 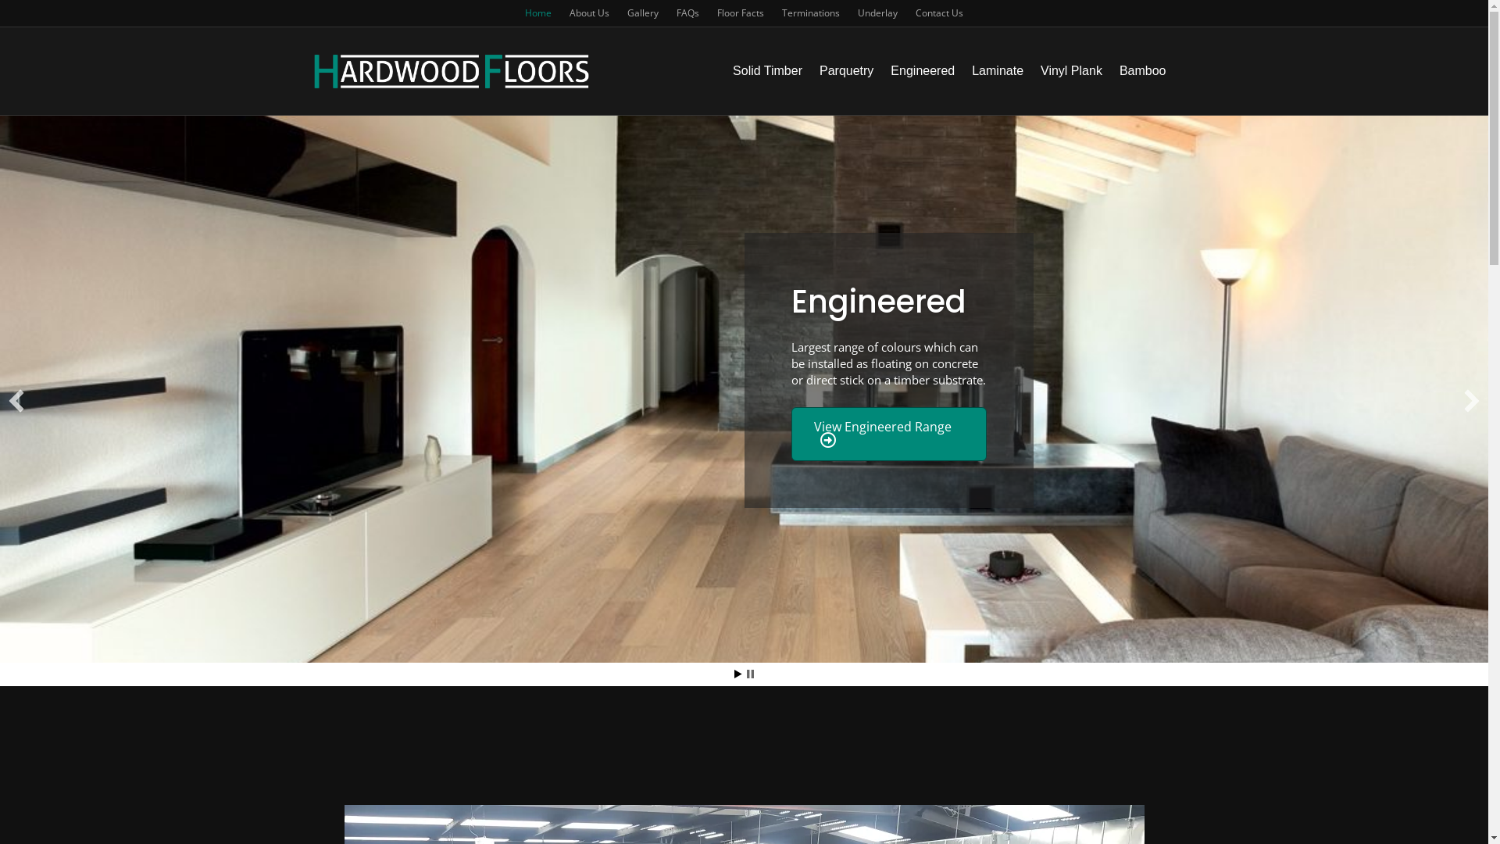 What do you see at coordinates (538, 13) in the screenshot?
I see `Home` at bounding box center [538, 13].